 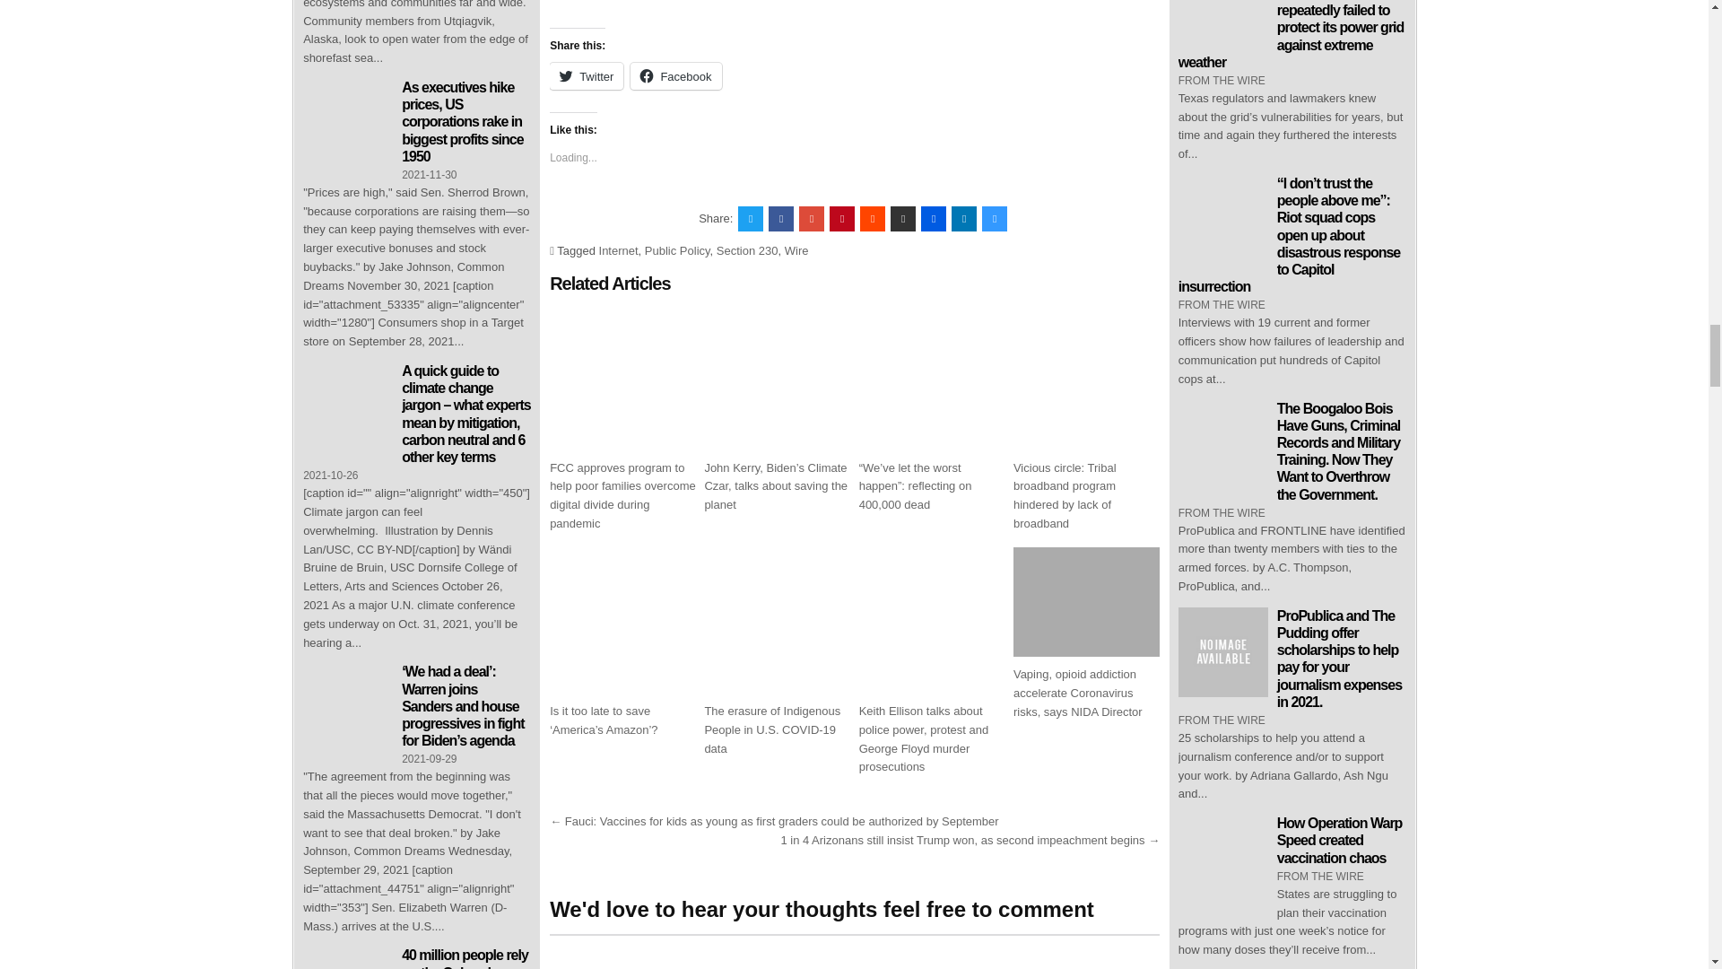 I want to click on Twitter, so click(x=587, y=76).